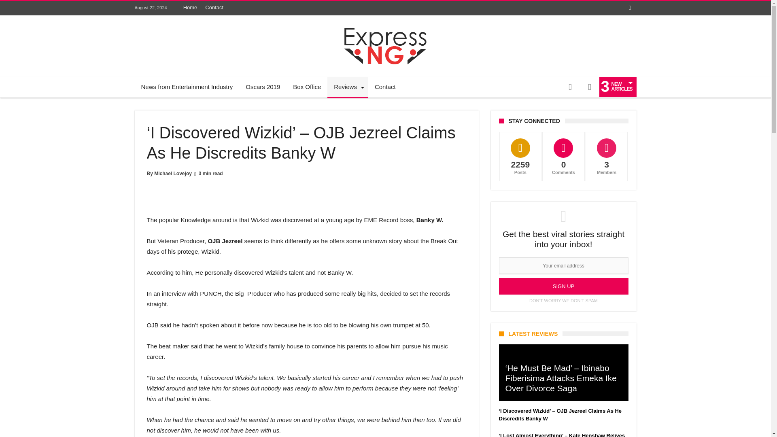  I want to click on News from Entertainment Industry, so click(187, 87).